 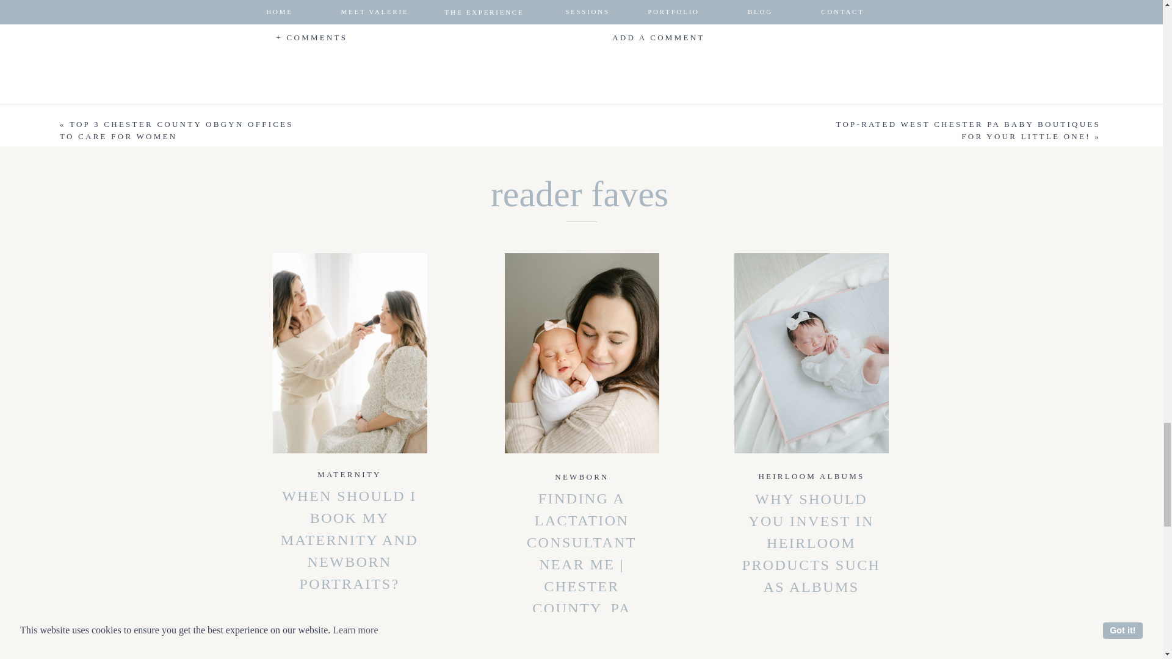 What do you see at coordinates (176, 130) in the screenshot?
I see `TOP 3 CHESTER COUNTY OBGYN OFFICES TO CARE FOR WOMEN` at bounding box center [176, 130].